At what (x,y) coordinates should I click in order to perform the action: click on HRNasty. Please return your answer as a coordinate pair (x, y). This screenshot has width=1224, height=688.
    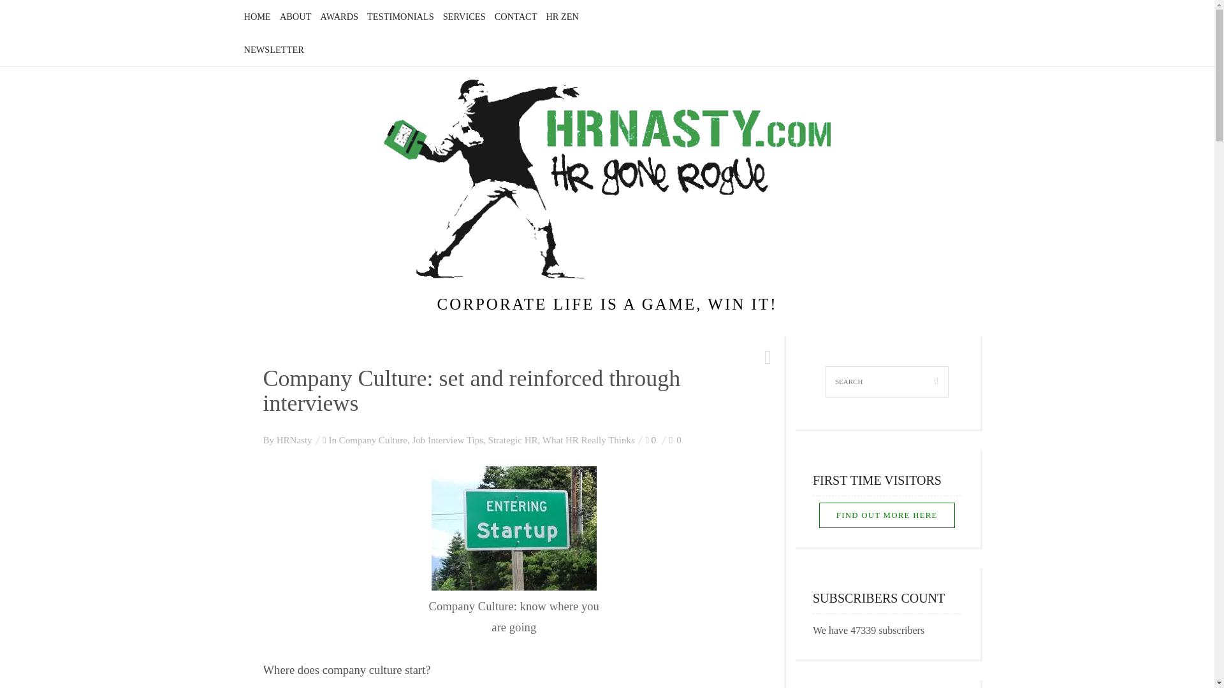
    Looking at the image, I should click on (294, 440).